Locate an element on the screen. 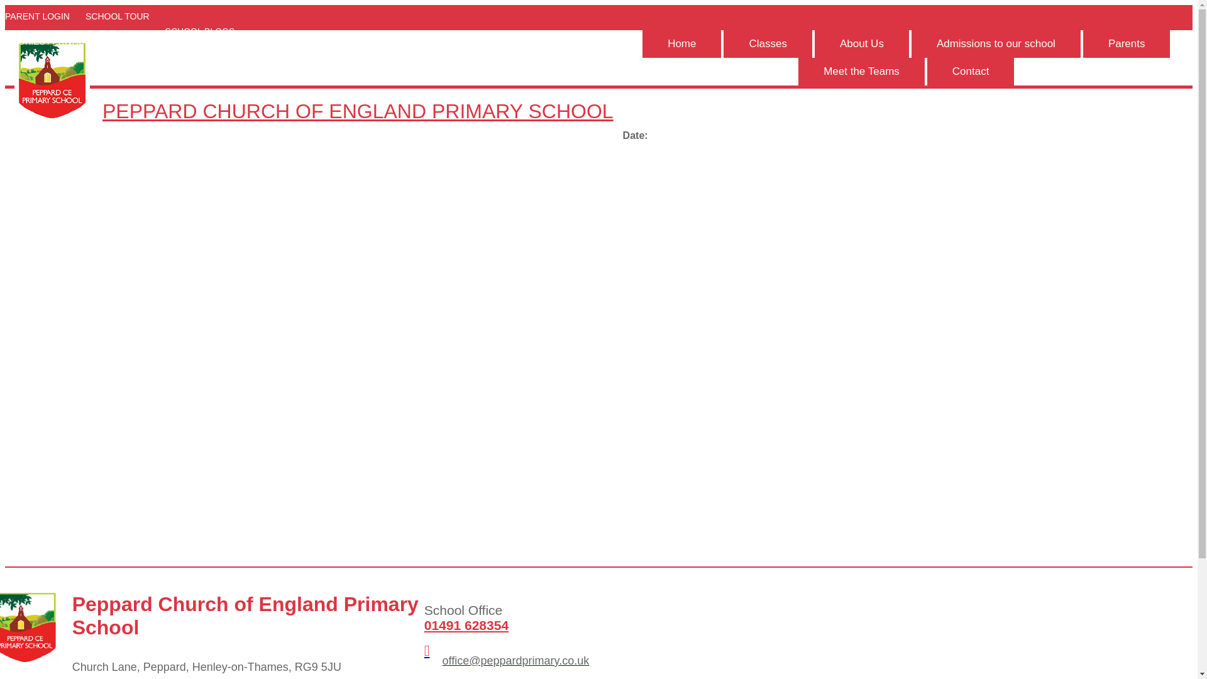 The width and height of the screenshot is (1207, 679). PARENT LOGIN is located at coordinates (40, 24).